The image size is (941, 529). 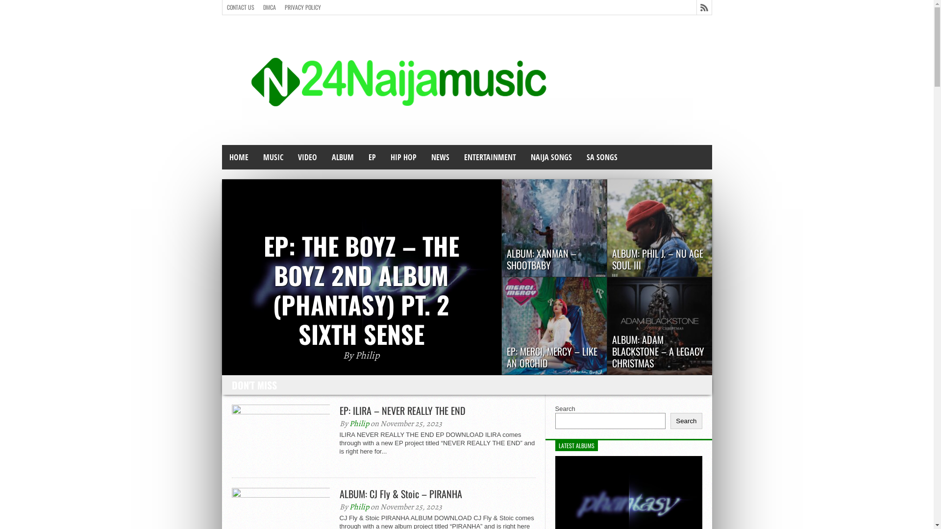 I want to click on HOME, so click(x=238, y=157).